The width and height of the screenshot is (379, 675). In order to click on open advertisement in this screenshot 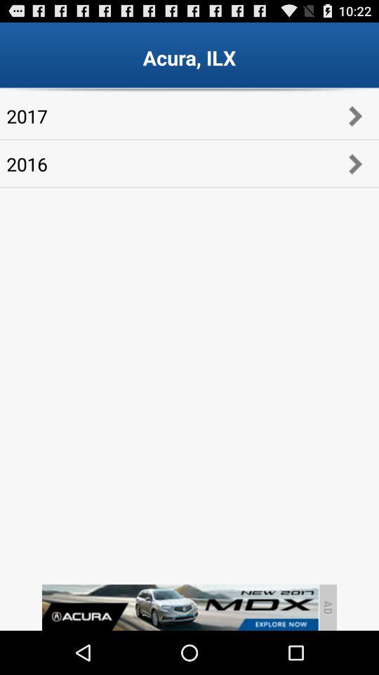, I will do `click(180, 607)`.